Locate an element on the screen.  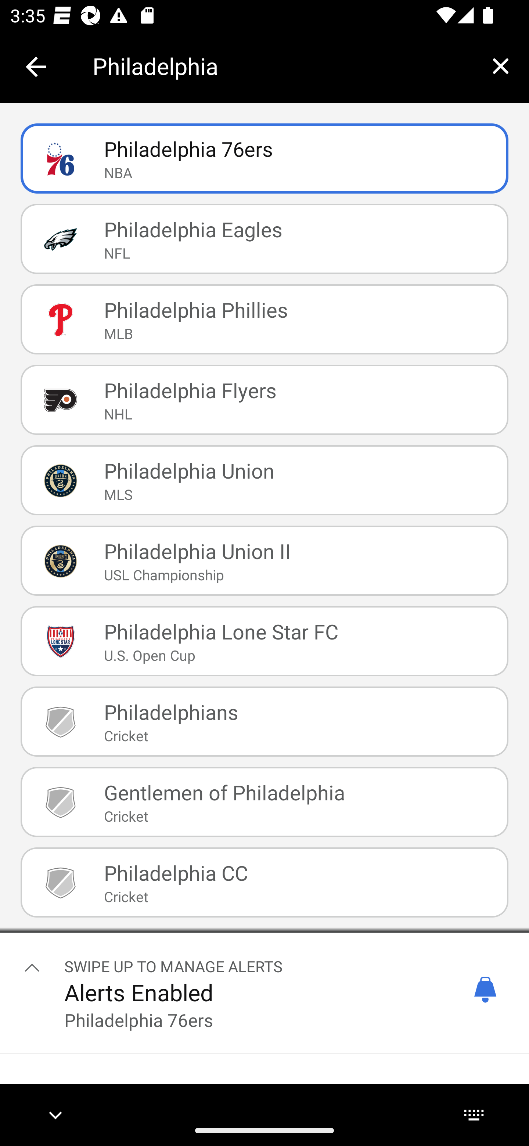
Clear query is located at coordinates (500, 66).